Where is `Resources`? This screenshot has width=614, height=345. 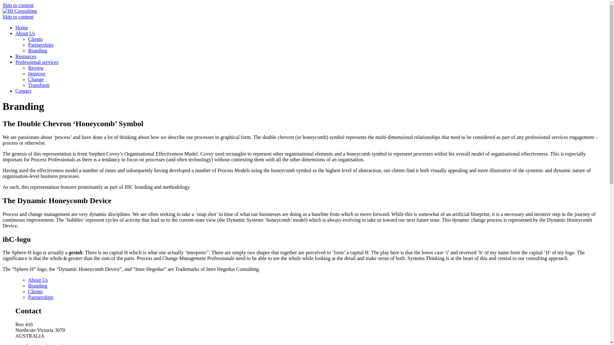 Resources is located at coordinates (26, 56).